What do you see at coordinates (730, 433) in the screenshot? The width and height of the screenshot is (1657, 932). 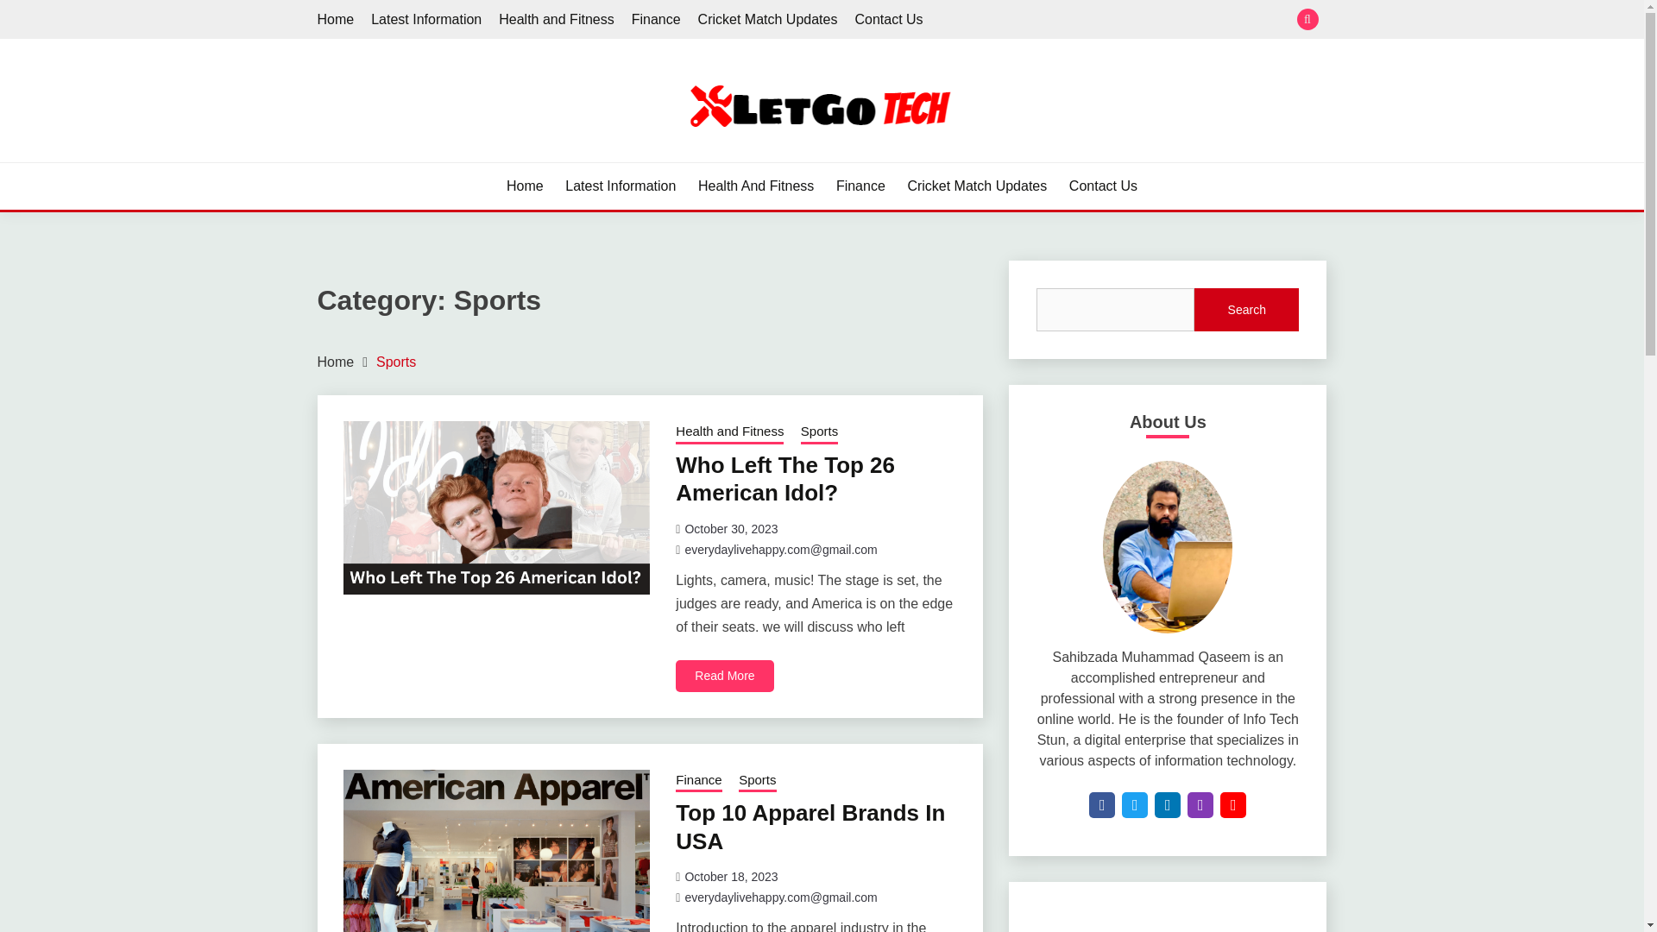 I see `Health and Fitness` at bounding box center [730, 433].